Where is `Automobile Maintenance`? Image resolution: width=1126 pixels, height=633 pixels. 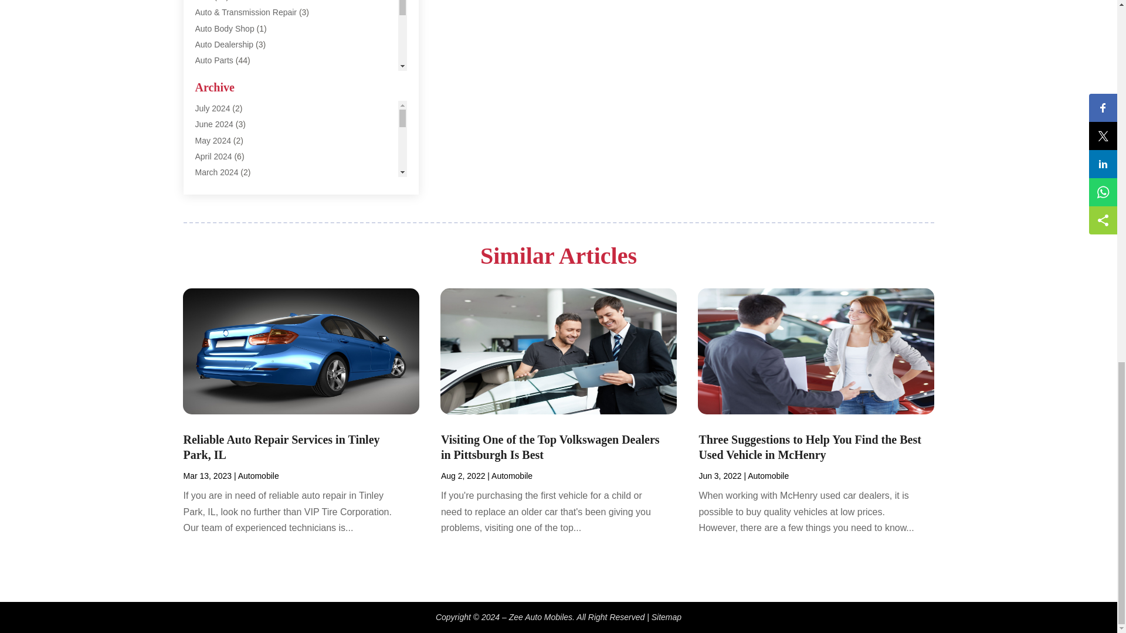
Automobile Maintenance is located at coordinates (239, 140).